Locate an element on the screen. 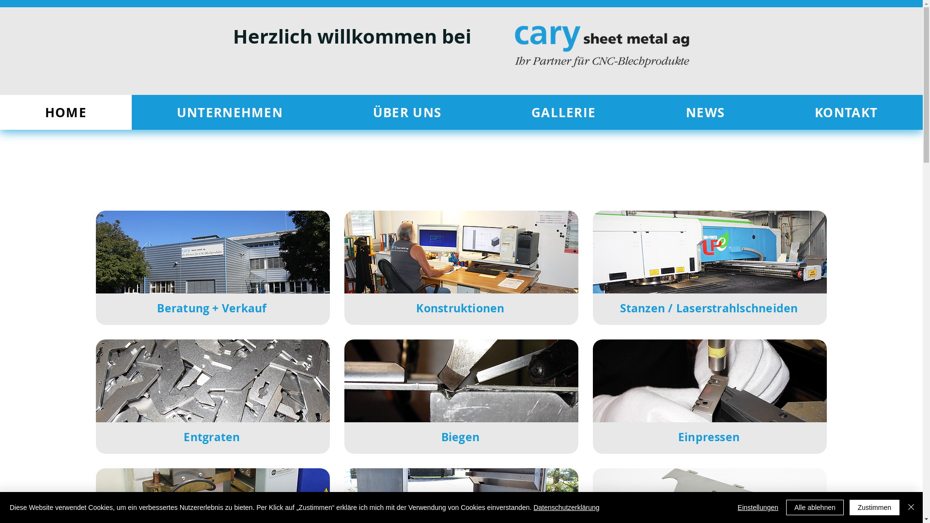  Beratung + Verkauf is located at coordinates (212, 308).